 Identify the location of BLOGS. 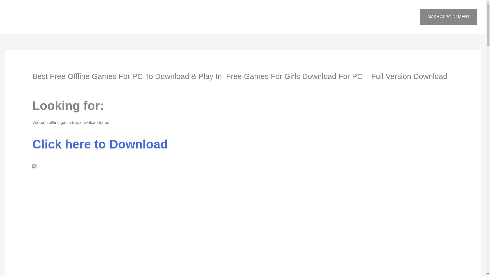
(403, 17).